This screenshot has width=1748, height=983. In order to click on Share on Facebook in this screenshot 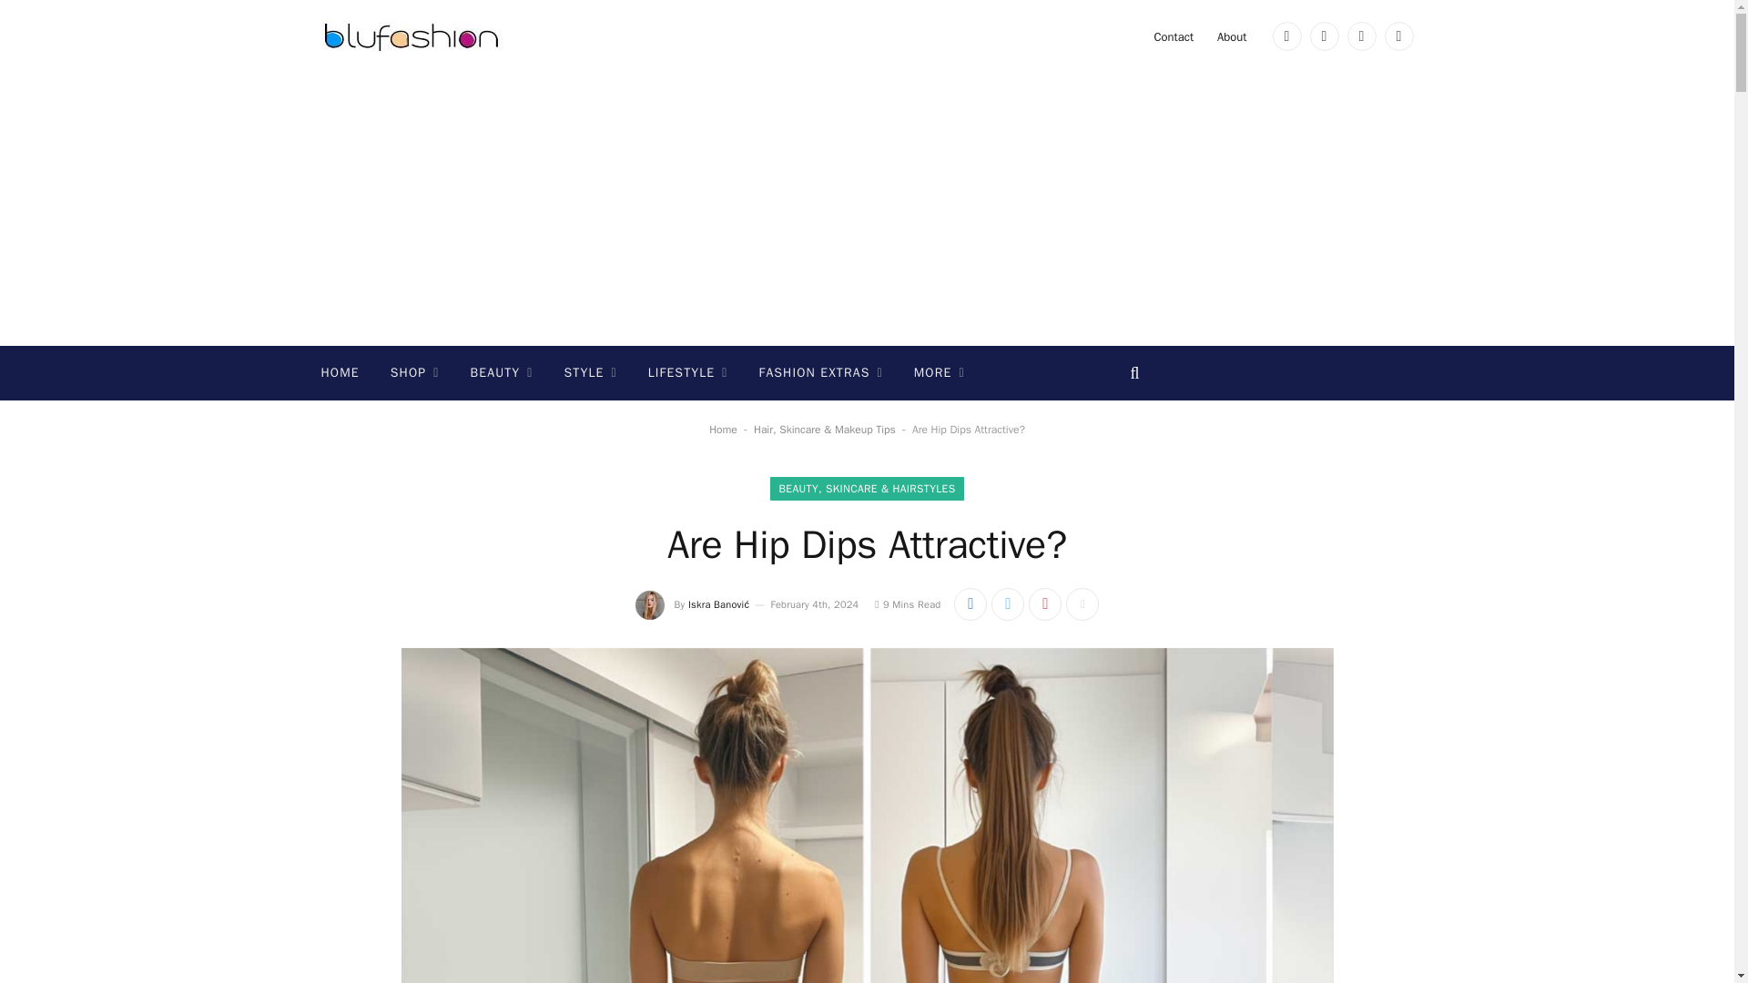, I will do `click(971, 603)`.